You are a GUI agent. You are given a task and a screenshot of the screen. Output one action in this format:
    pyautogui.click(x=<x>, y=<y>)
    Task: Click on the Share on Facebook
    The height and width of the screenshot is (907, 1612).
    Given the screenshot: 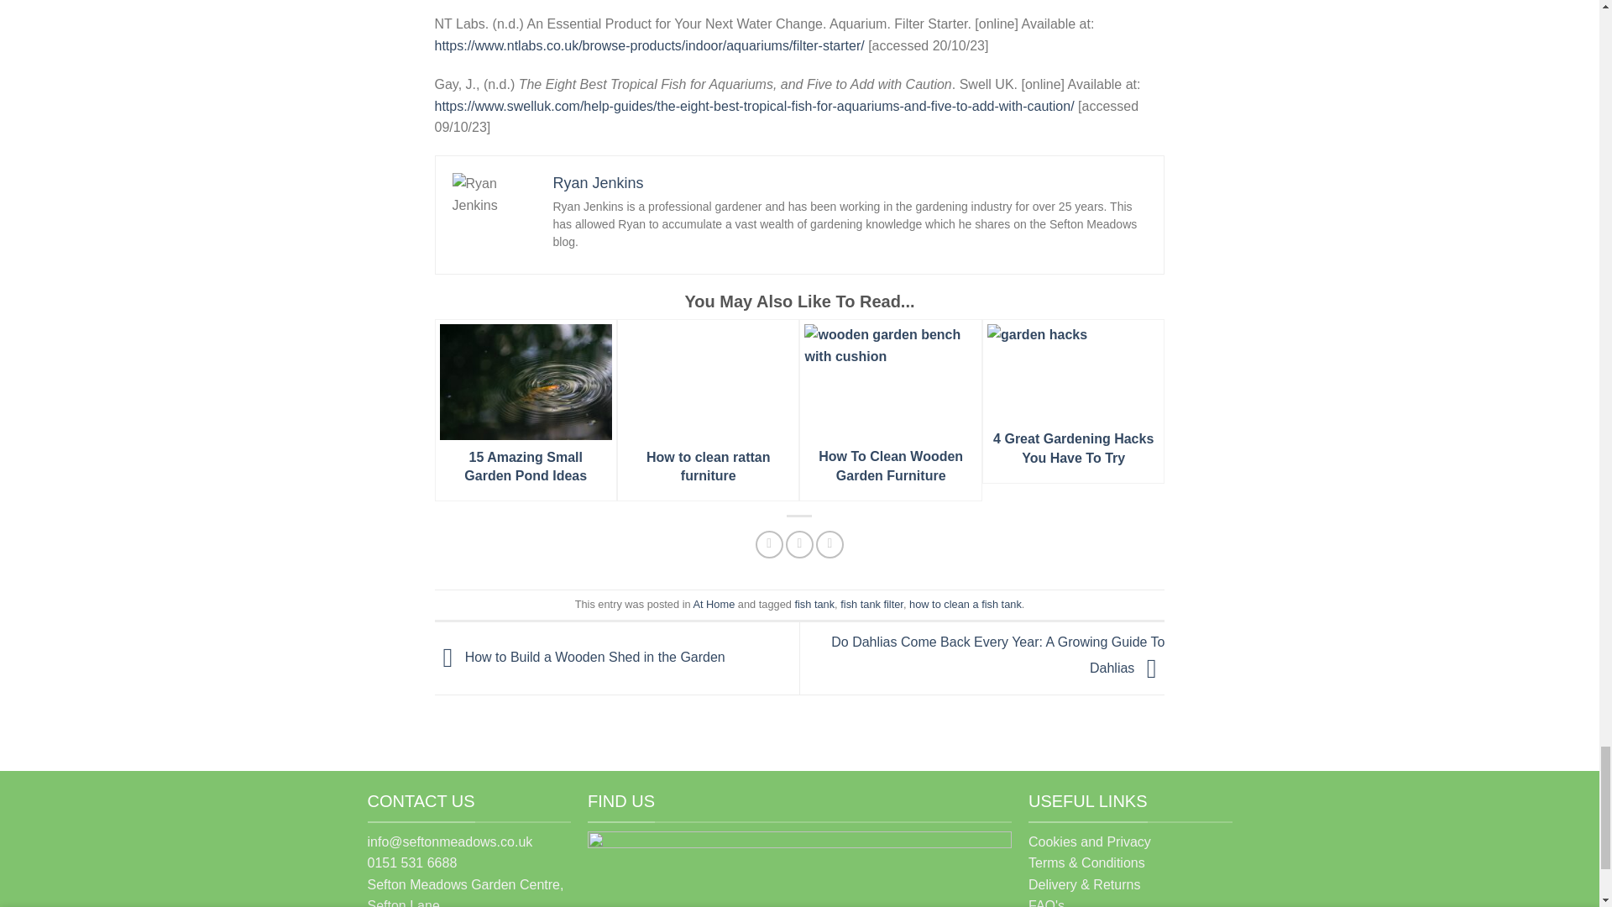 What is the action you would take?
    pyautogui.click(x=769, y=544)
    